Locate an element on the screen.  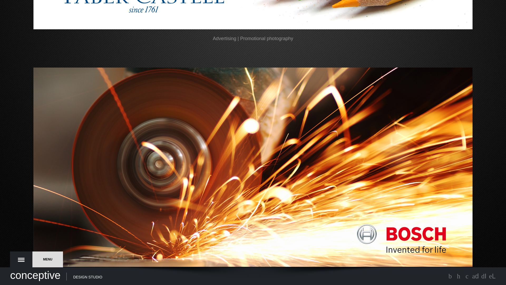
Advertising is located at coordinates (225, 39).